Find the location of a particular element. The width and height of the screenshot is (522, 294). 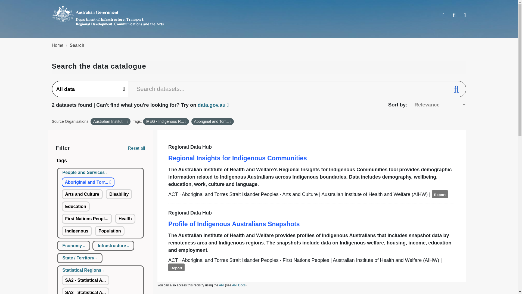

Indigenous is located at coordinates (77, 231).